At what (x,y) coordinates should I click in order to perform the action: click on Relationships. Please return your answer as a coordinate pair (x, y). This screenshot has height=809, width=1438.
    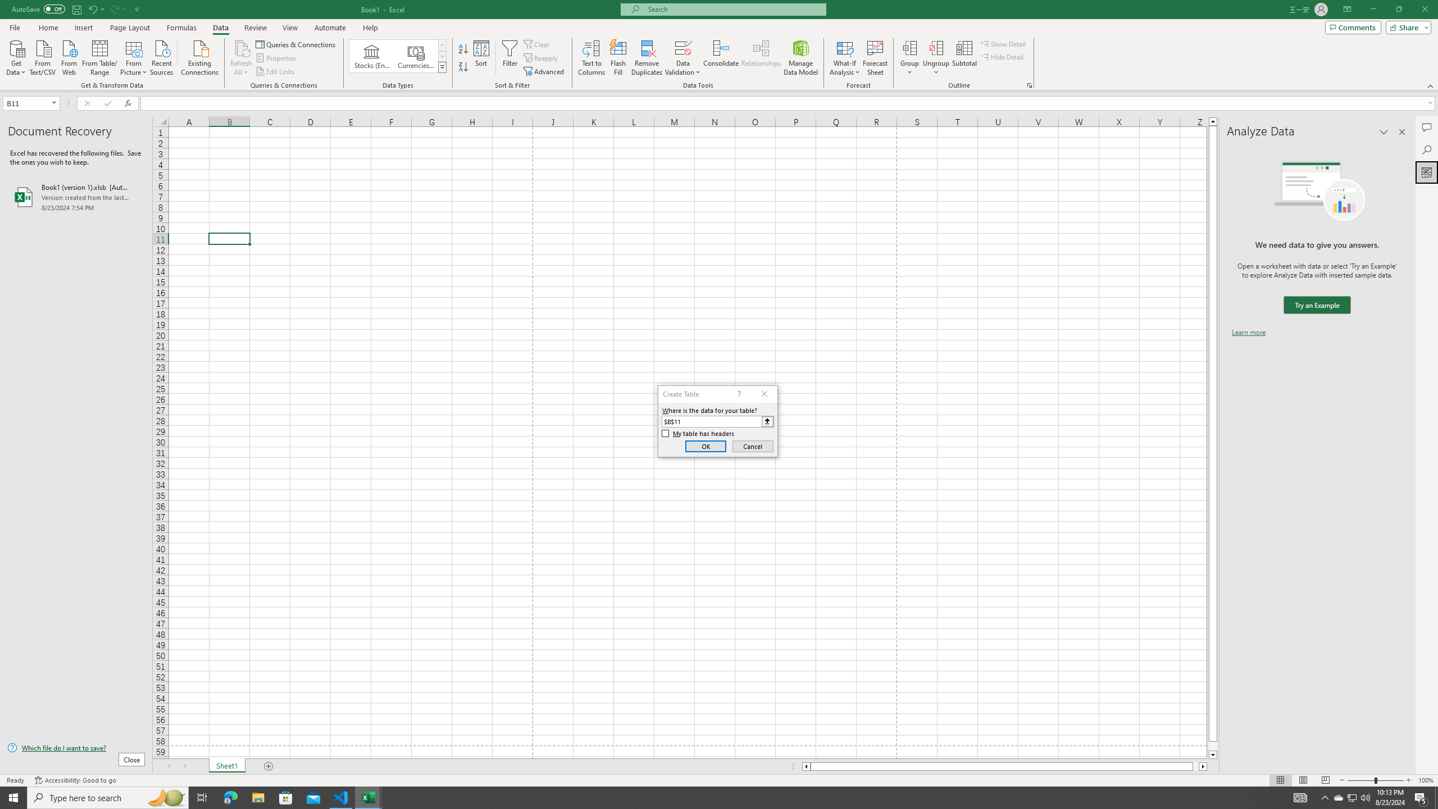
    Looking at the image, I should click on (761, 58).